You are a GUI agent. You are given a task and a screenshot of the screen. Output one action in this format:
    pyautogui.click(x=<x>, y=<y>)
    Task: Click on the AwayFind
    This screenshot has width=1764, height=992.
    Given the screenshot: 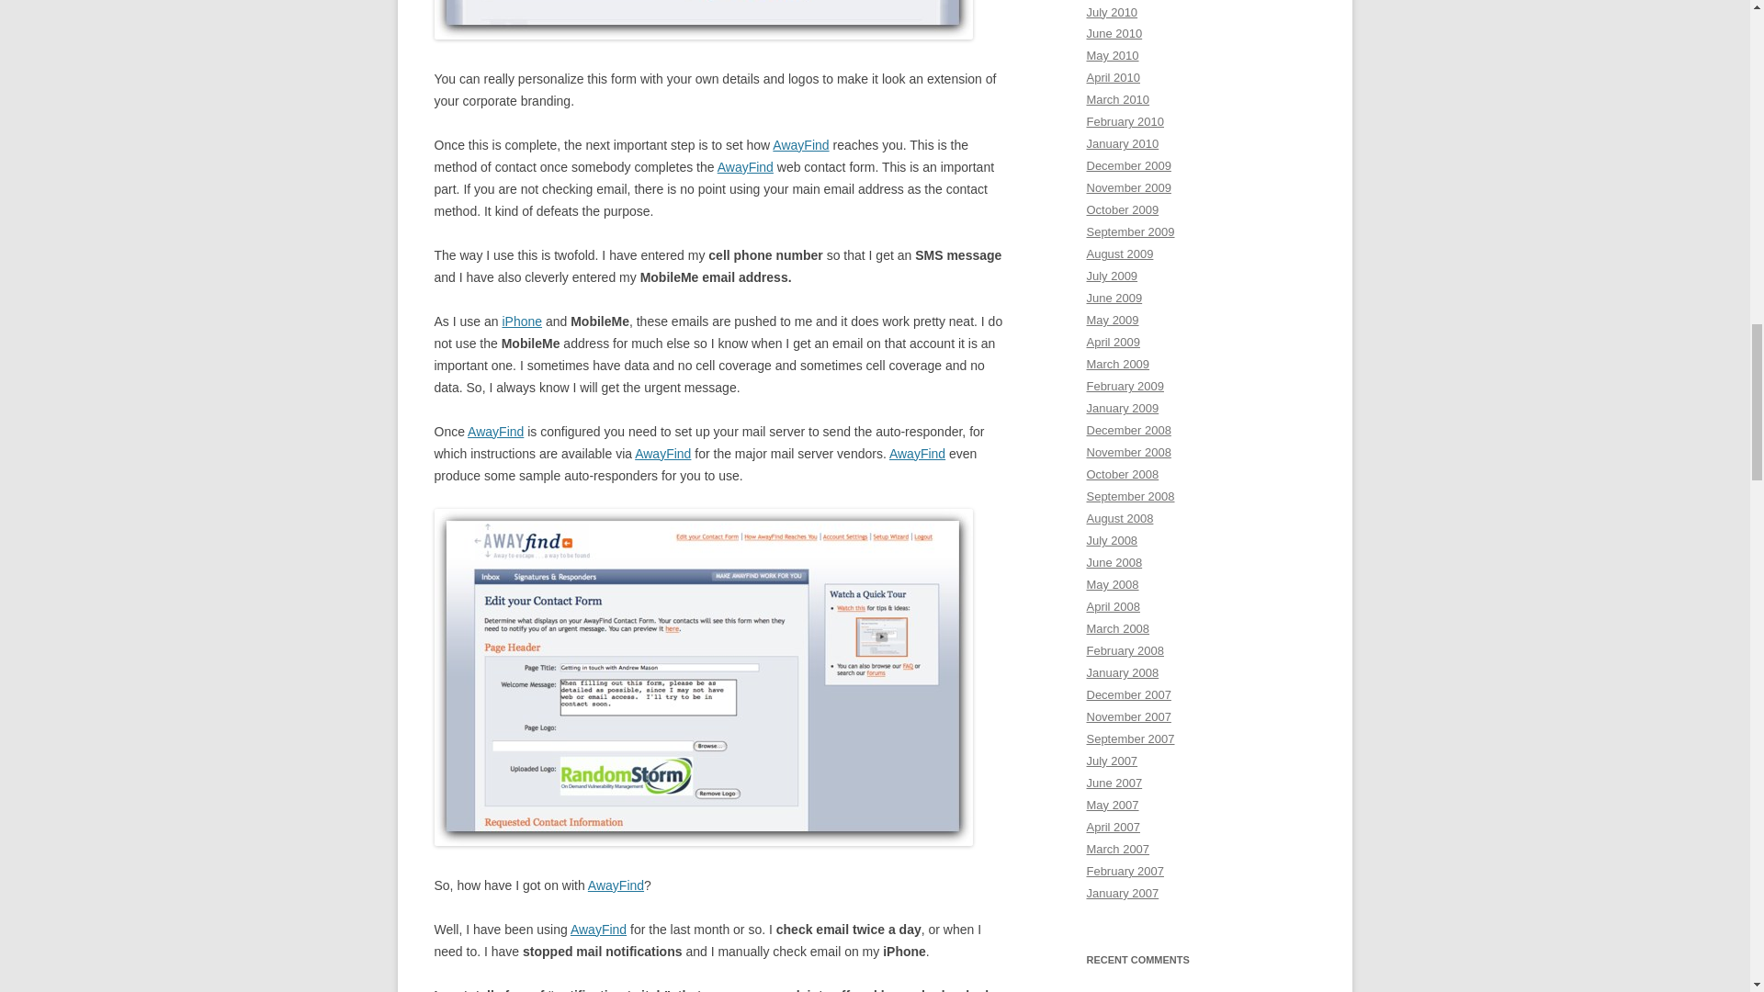 What is the action you would take?
    pyautogui.click(x=800, y=145)
    